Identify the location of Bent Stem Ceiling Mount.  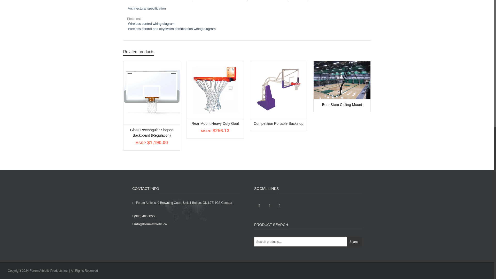
(342, 80).